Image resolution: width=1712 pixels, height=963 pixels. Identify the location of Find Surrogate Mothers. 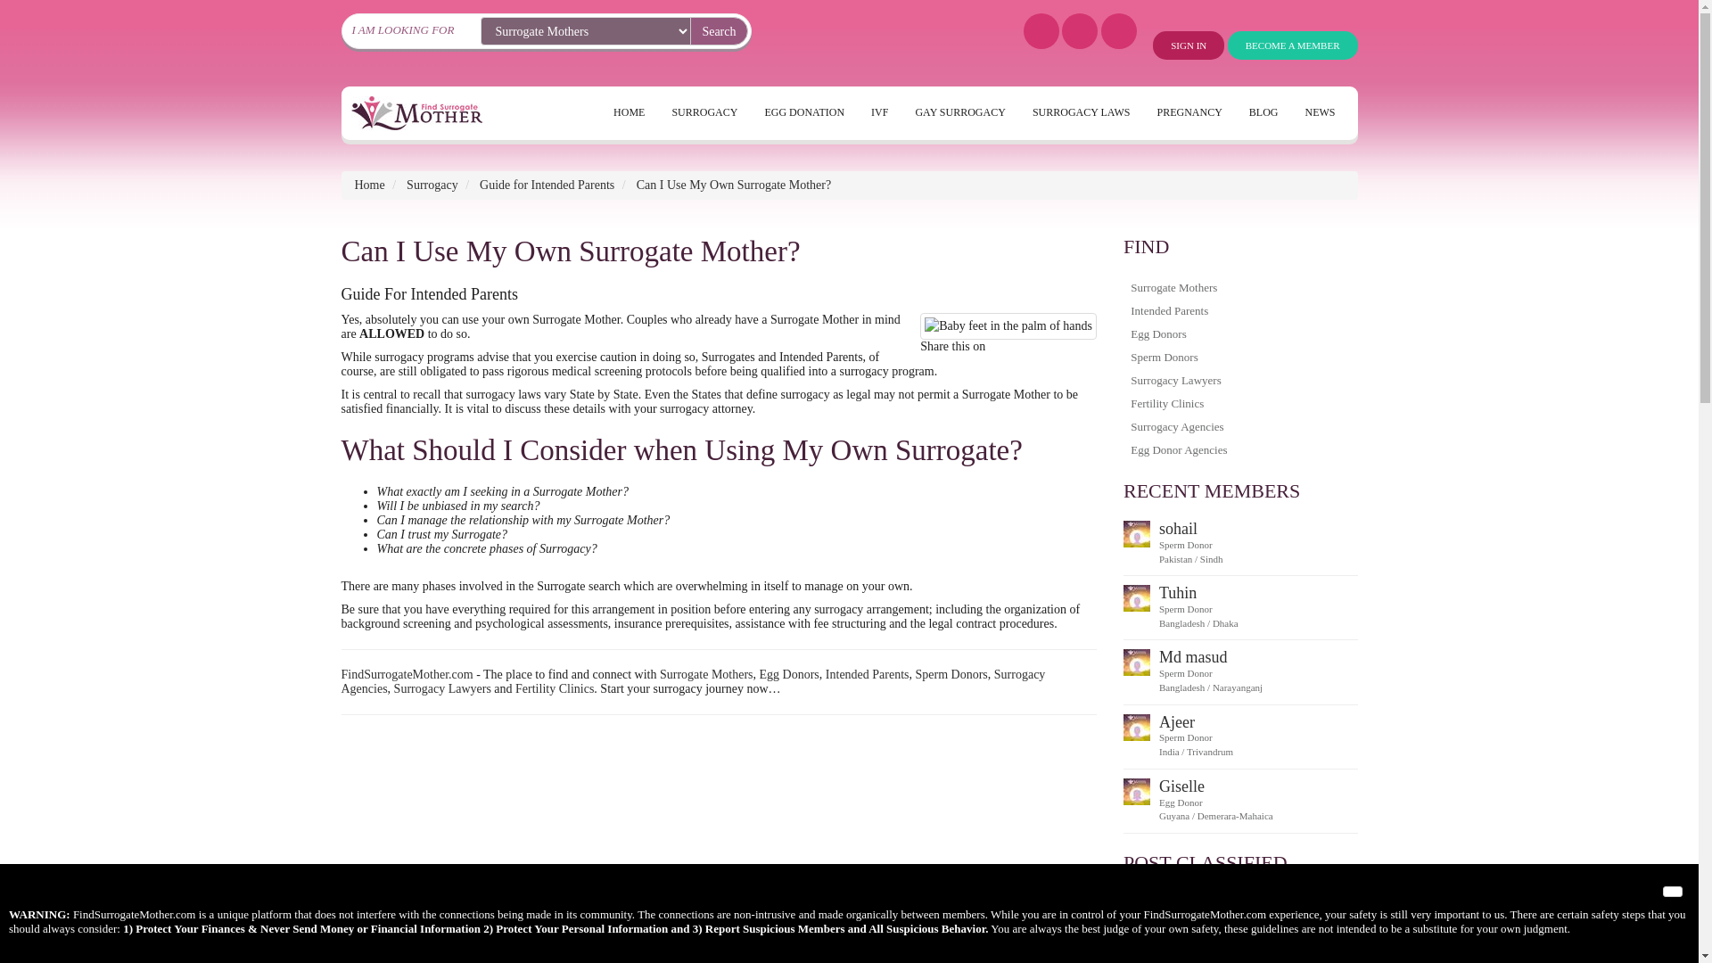
(706, 674).